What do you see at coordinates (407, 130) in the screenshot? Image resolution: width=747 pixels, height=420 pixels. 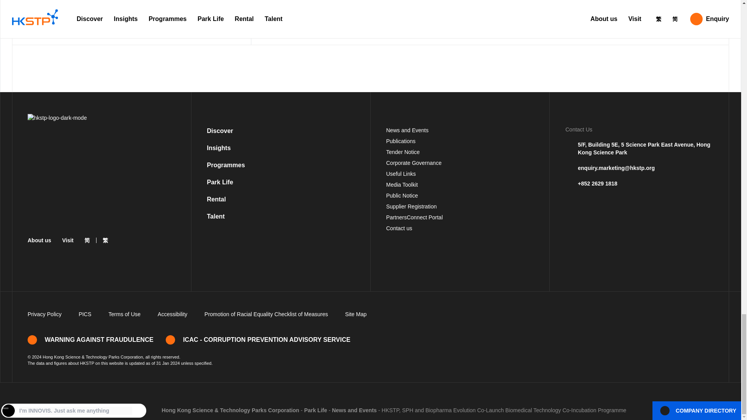 I see `News and Events` at bounding box center [407, 130].